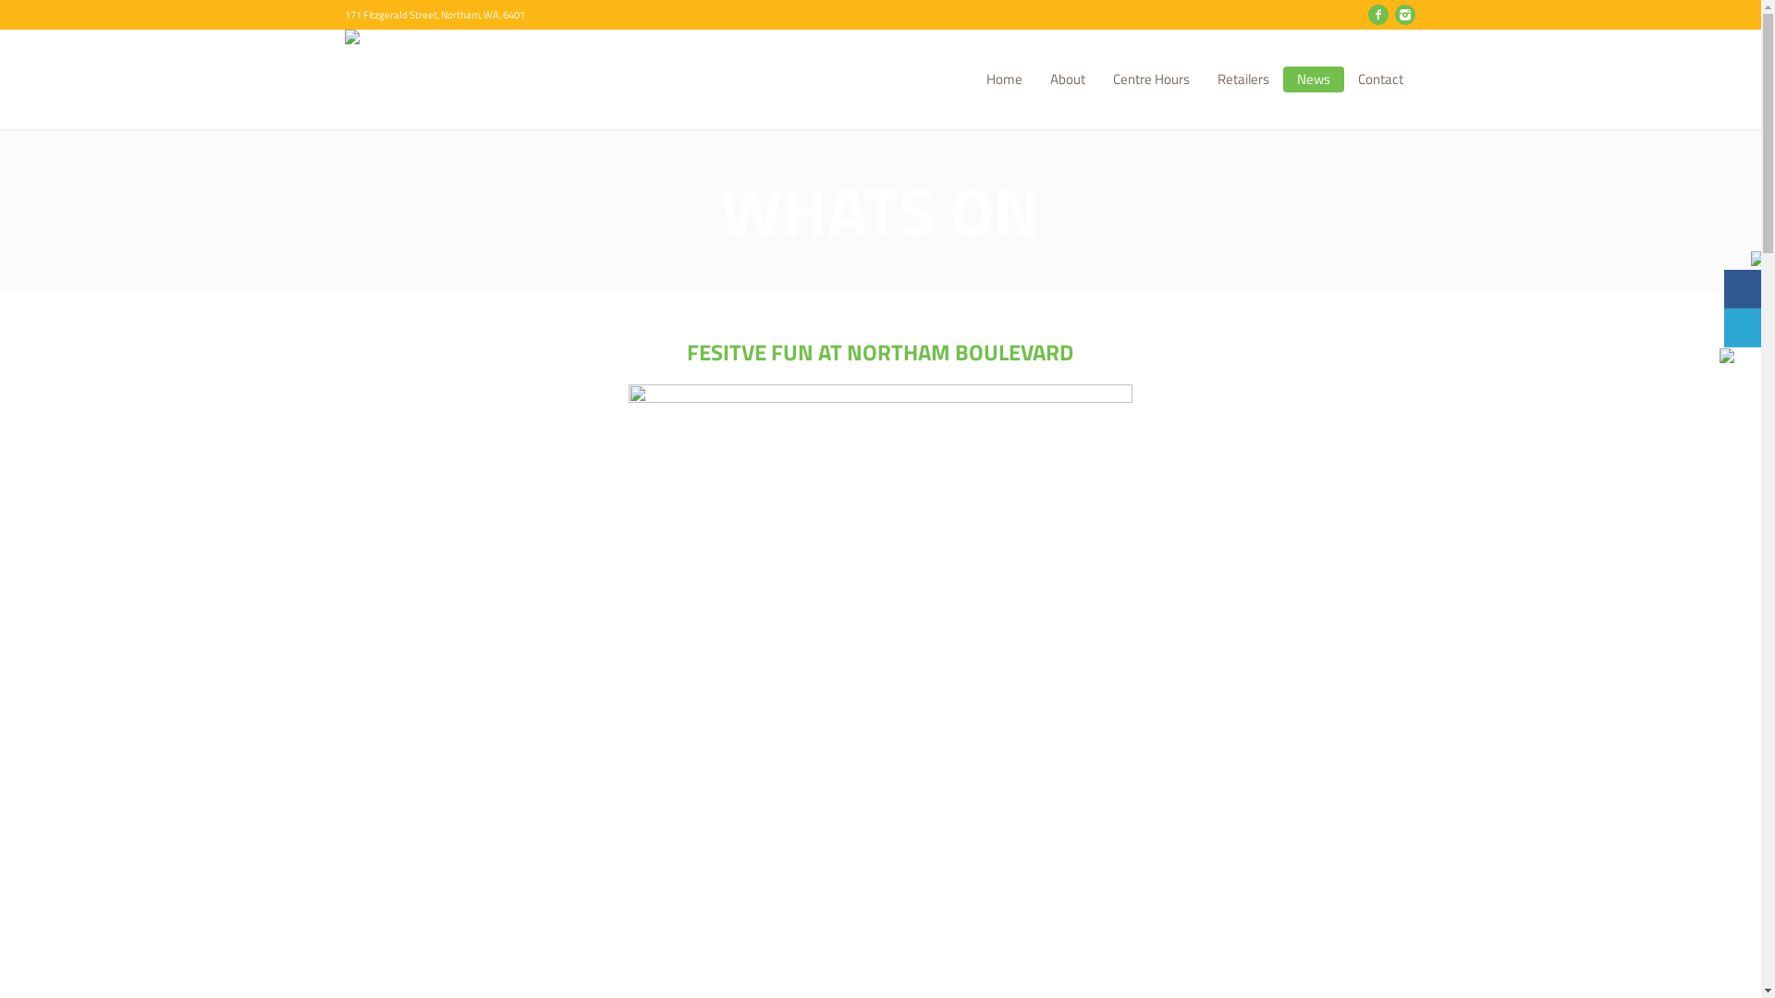  Describe the element at coordinates (1745, 289) in the screenshot. I see `Share On Facebook` at that location.